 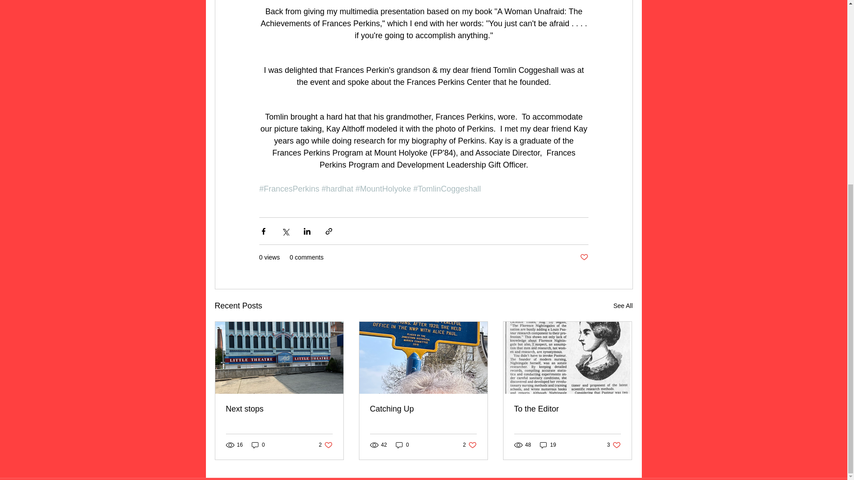 I want to click on Post not marked as liked, so click(x=584, y=257).